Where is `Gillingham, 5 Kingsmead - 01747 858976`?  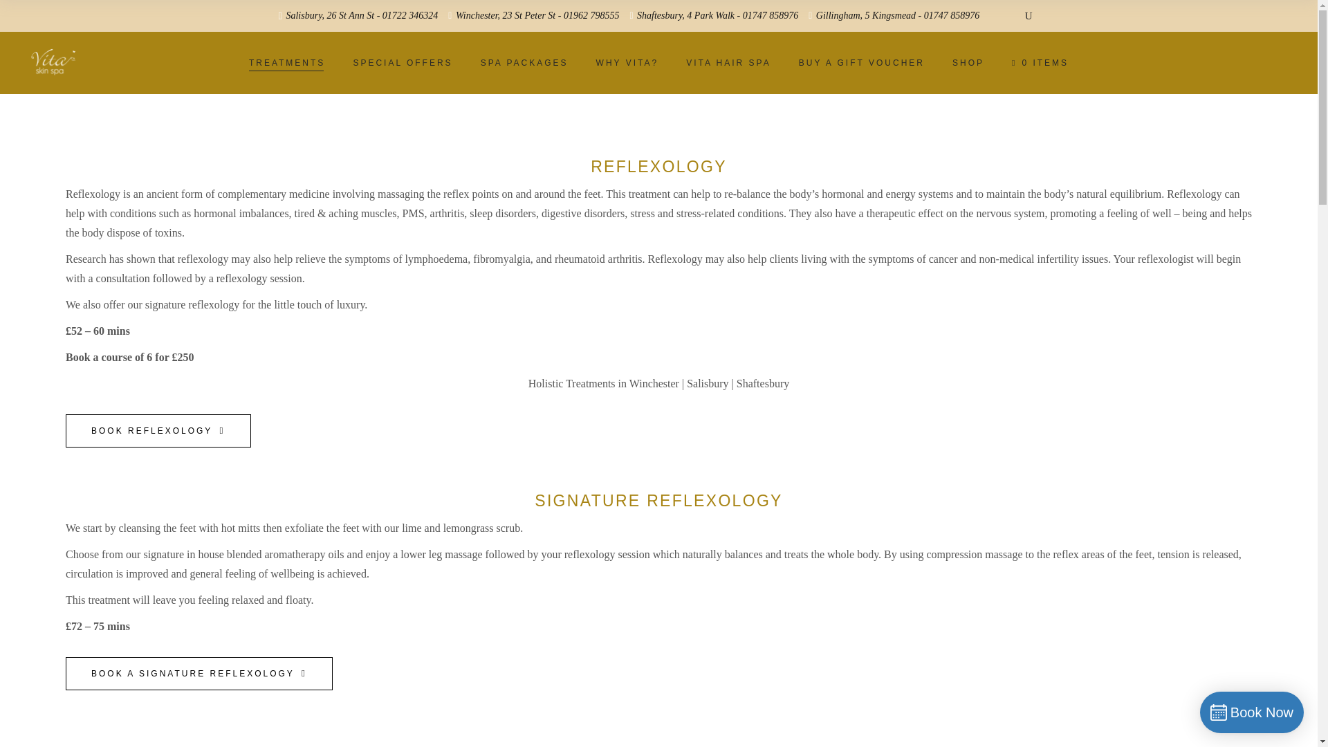 Gillingham, 5 Kingsmead - 01747 858976 is located at coordinates (894, 17).